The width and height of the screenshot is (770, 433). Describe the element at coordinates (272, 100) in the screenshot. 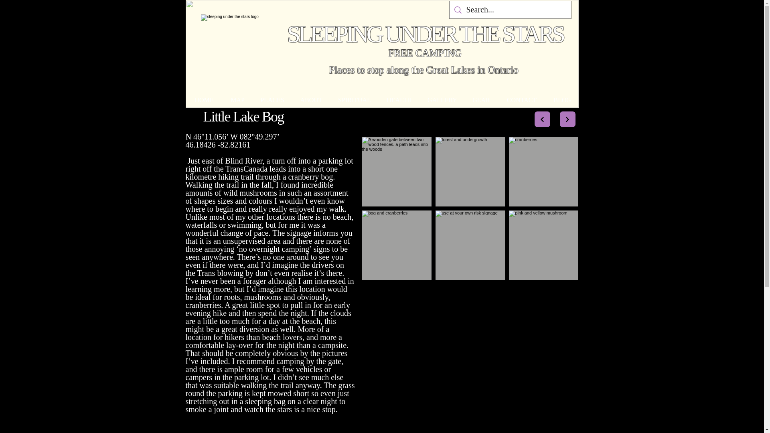

I see `PLACES` at that location.